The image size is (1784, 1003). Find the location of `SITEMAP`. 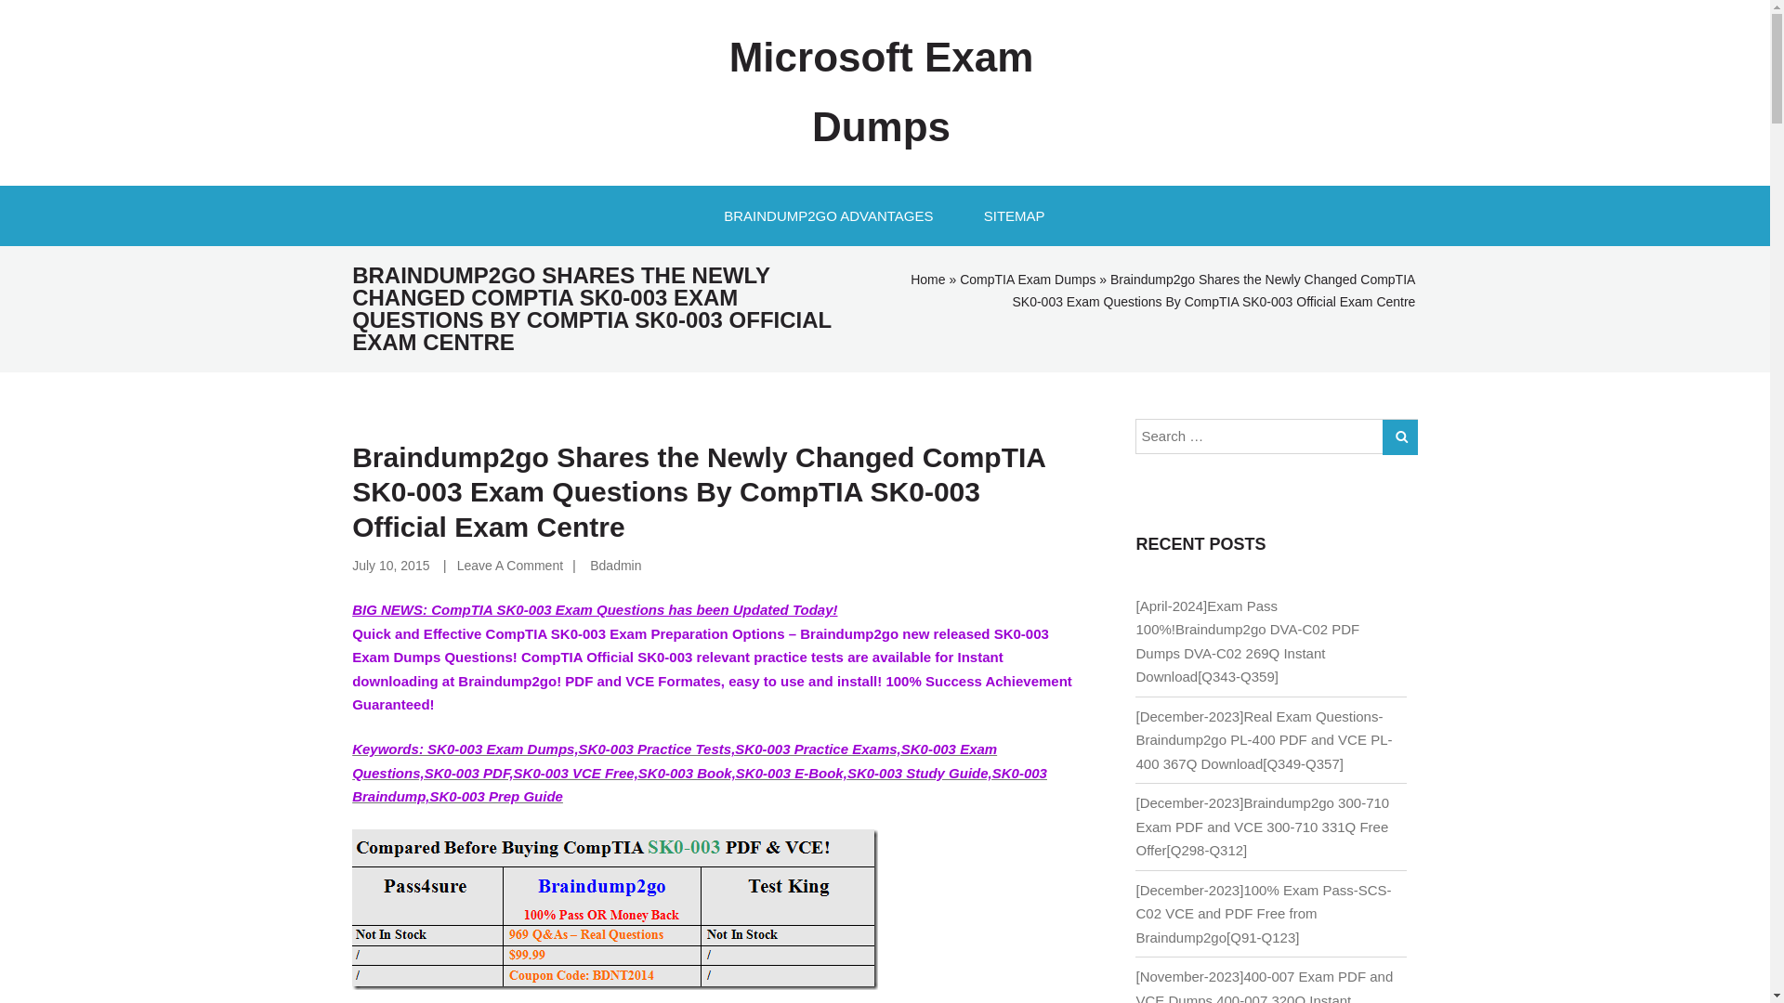

SITEMAP is located at coordinates (1015, 215).